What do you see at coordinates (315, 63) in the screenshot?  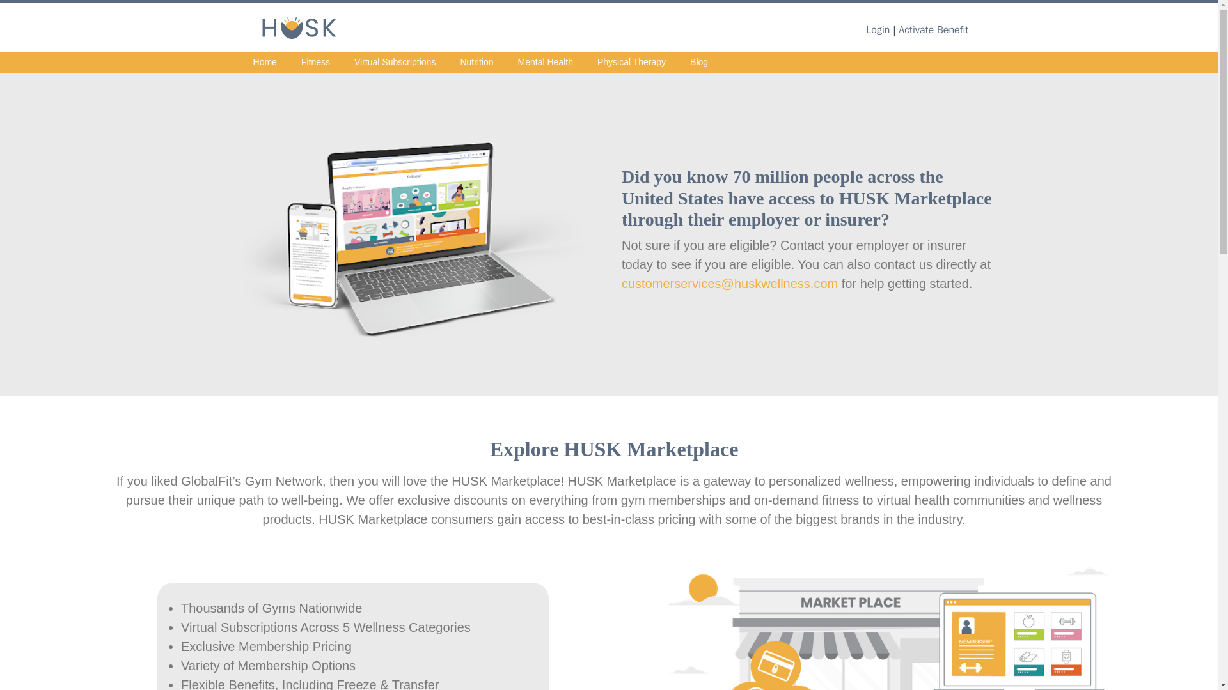 I see `Fitness` at bounding box center [315, 63].